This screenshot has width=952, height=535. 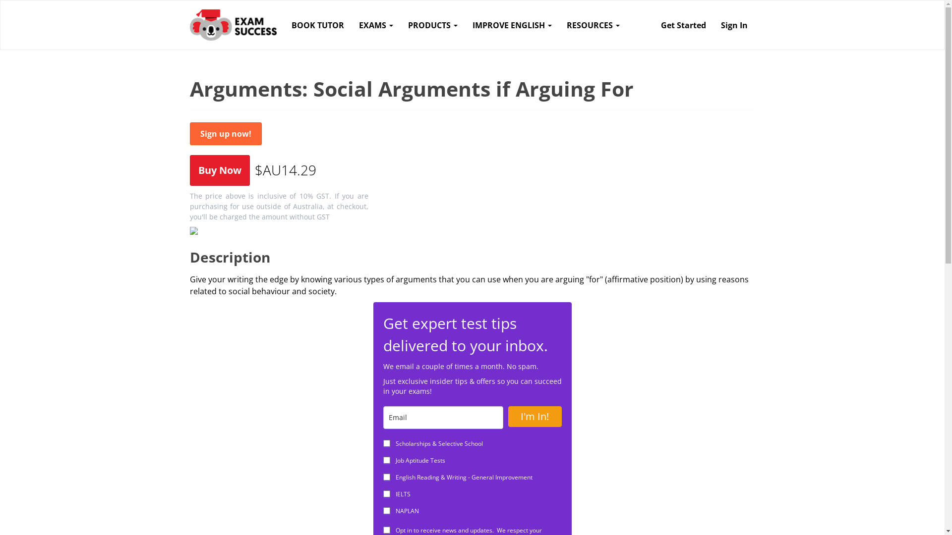 I want to click on Buy Now, so click(x=219, y=169).